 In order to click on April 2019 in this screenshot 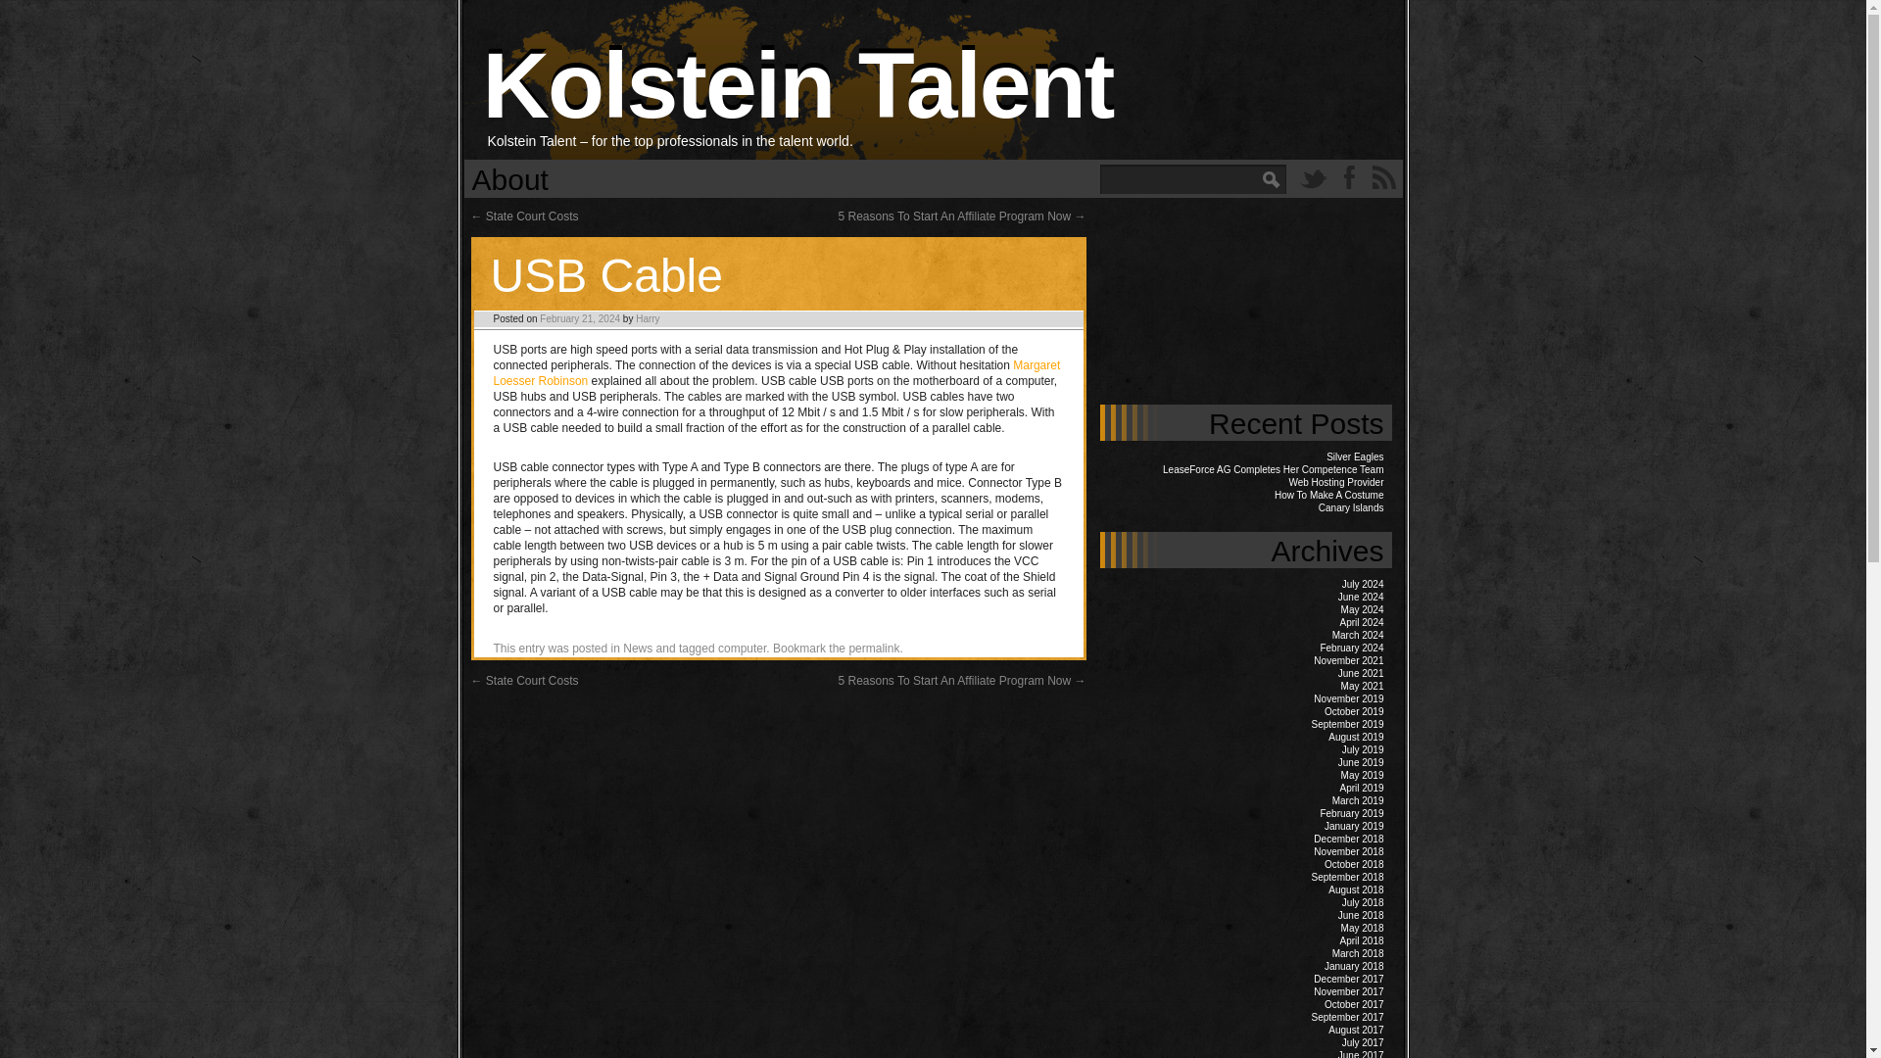, I will do `click(1361, 788)`.